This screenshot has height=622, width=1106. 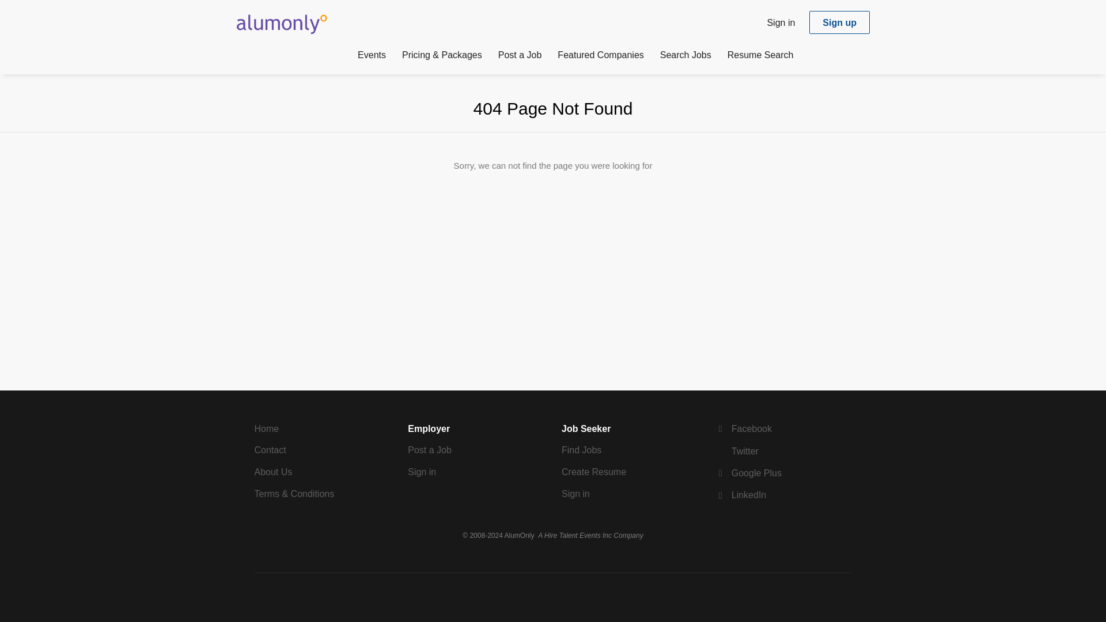 What do you see at coordinates (372, 57) in the screenshot?
I see `Events` at bounding box center [372, 57].